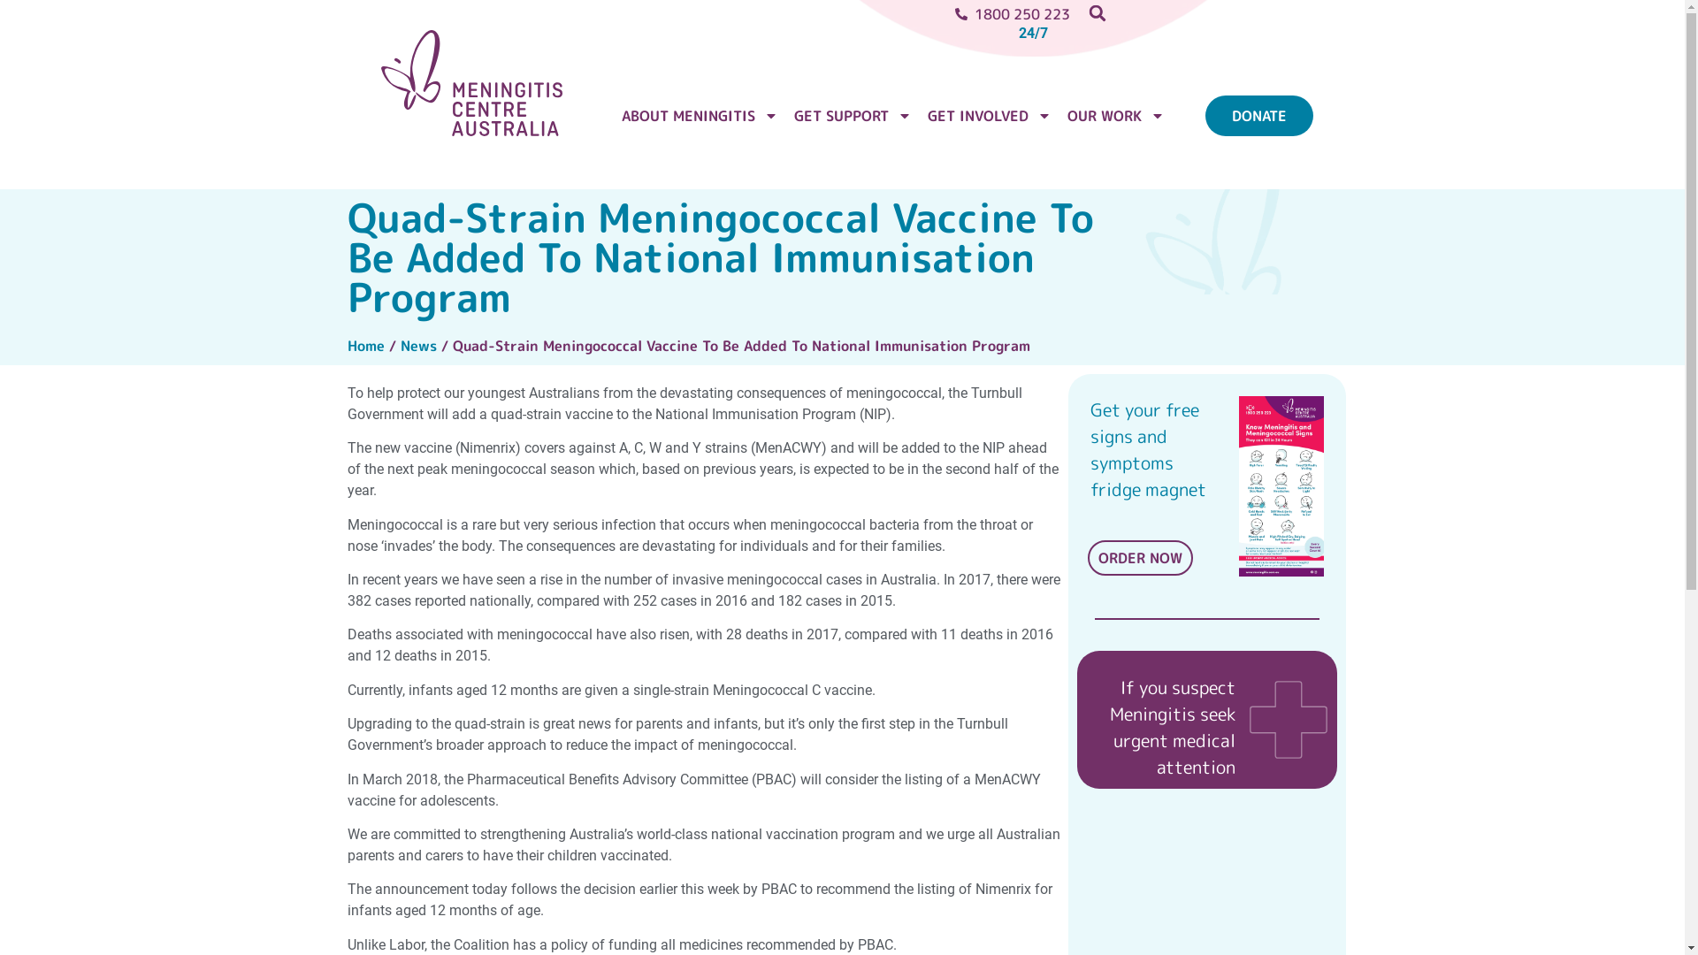 The height and width of the screenshot is (955, 1698). I want to click on DONATE, so click(1259, 116).